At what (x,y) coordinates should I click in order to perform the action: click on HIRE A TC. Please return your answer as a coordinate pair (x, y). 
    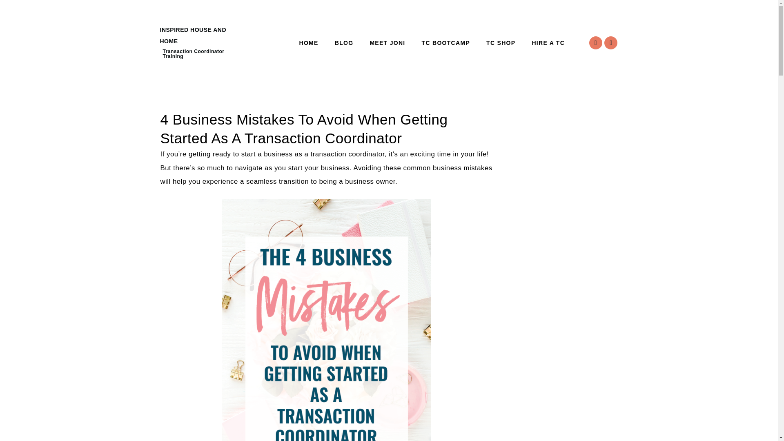
    Looking at the image, I should click on (548, 43).